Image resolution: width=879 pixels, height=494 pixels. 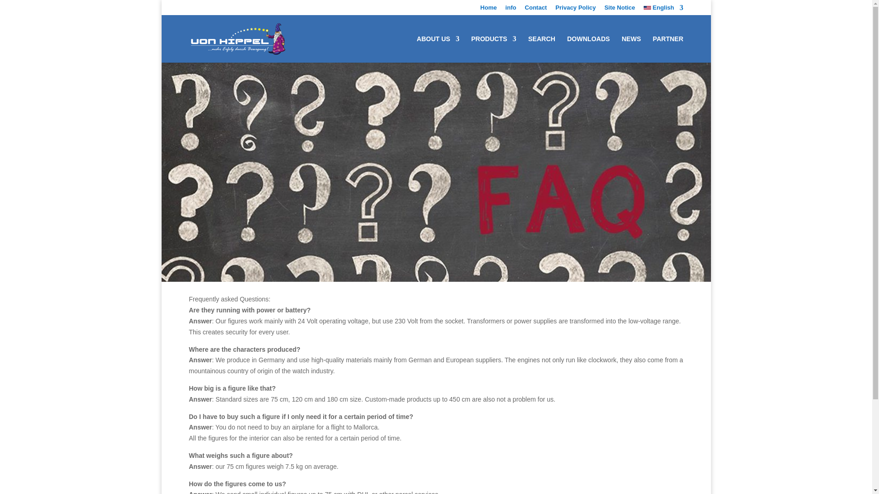 What do you see at coordinates (511, 10) in the screenshot?
I see `info` at bounding box center [511, 10].